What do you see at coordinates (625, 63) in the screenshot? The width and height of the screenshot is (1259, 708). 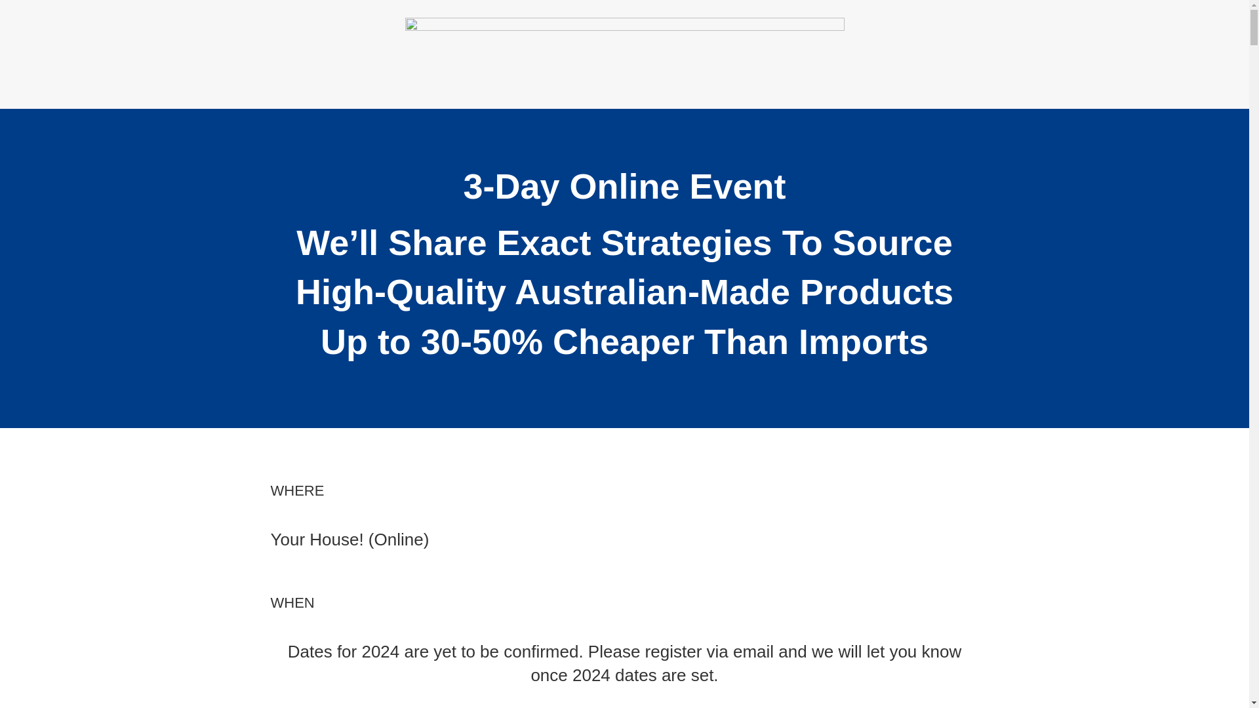 I see `banner2soptx` at bounding box center [625, 63].